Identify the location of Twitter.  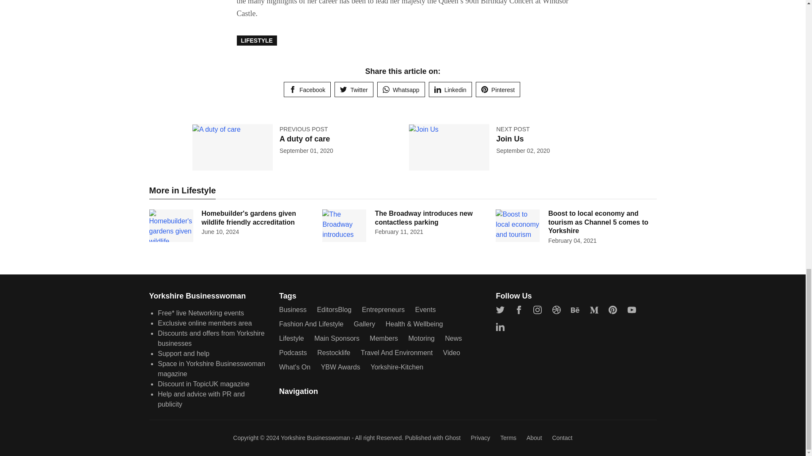
(354, 90).